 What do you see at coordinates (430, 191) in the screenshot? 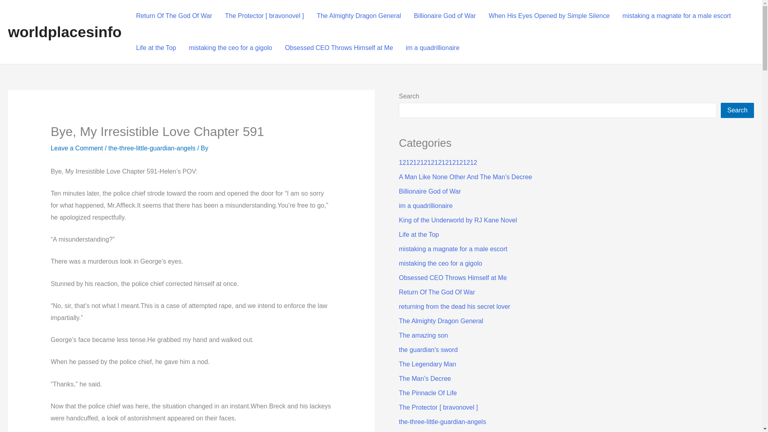
I see `Billionaire God of War` at bounding box center [430, 191].